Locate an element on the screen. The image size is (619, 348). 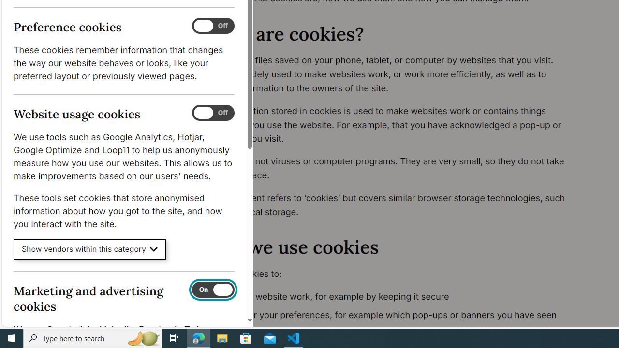
make our website work, for example by keeping it secure is located at coordinates (396, 297).